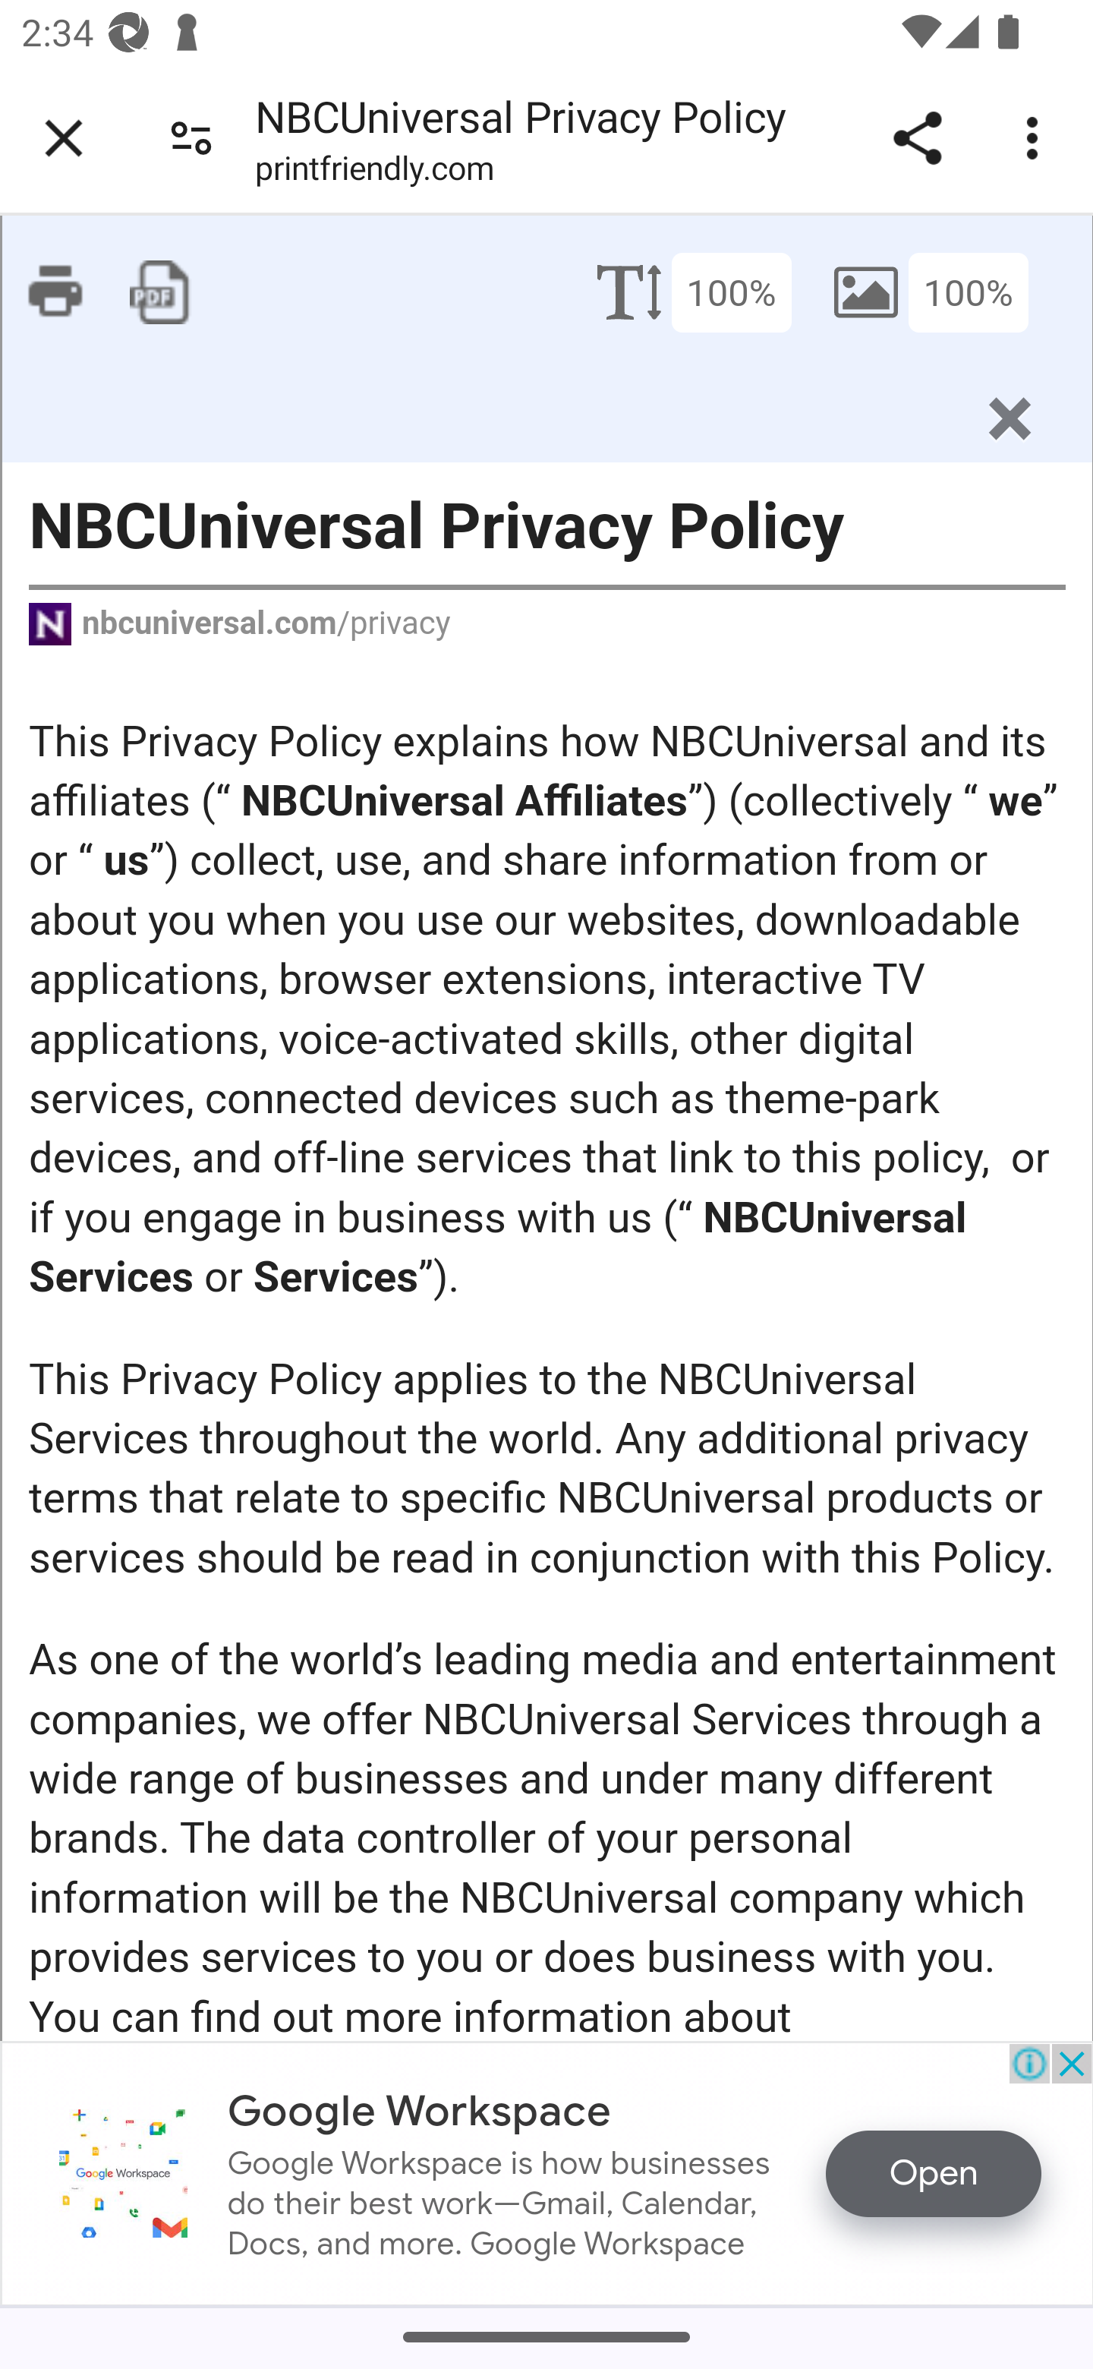 This screenshot has width=1093, height=2369. I want to click on Connection is secure, so click(191, 137).